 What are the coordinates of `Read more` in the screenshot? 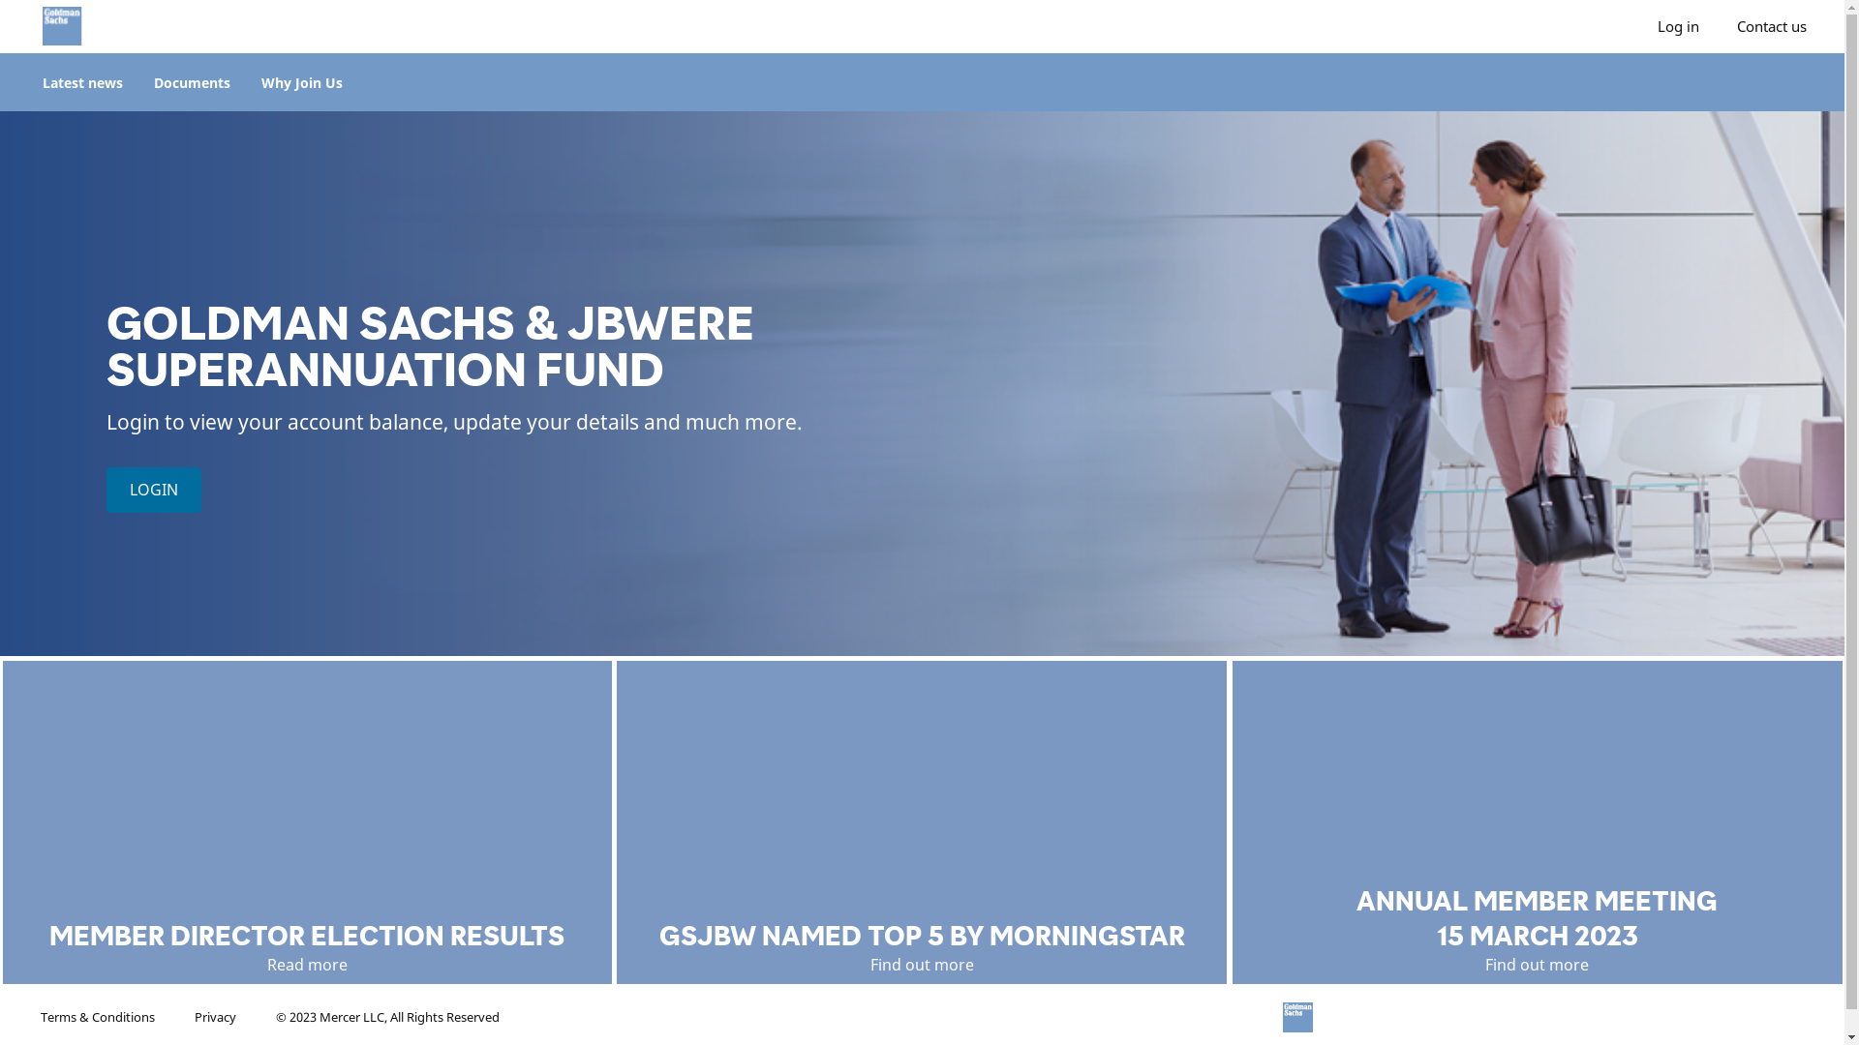 It's located at (308, 964).